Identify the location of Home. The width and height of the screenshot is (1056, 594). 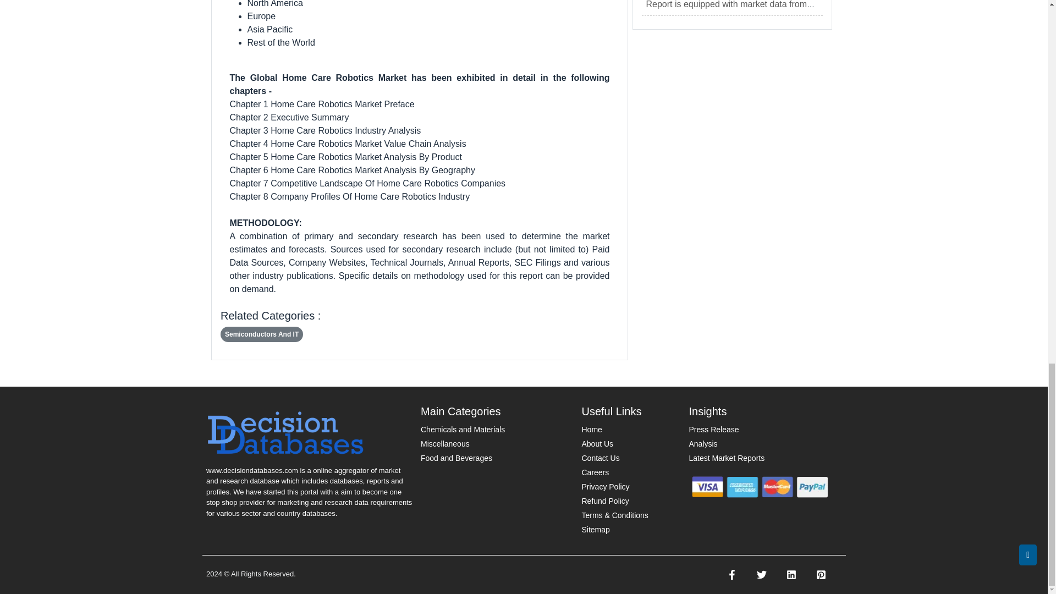
(592, 430).